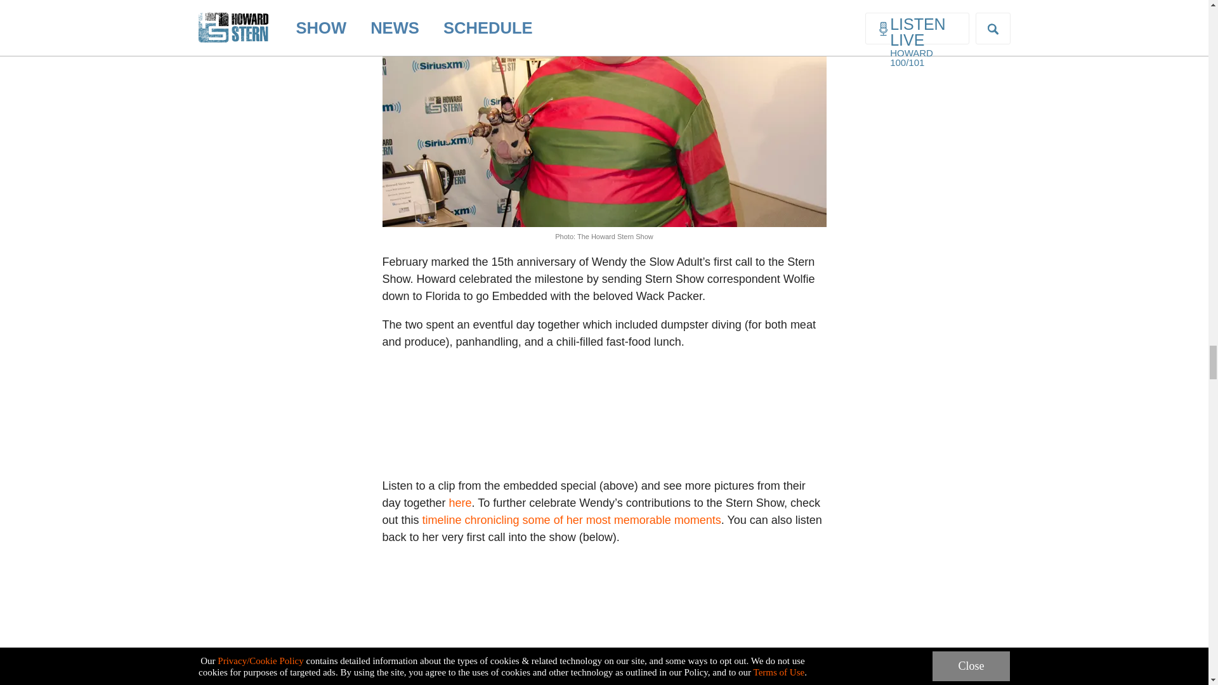 This screenshot has width=1218, height=685. I want to click on timeline chronicling some of her most memorable moments, so click(572, 520).